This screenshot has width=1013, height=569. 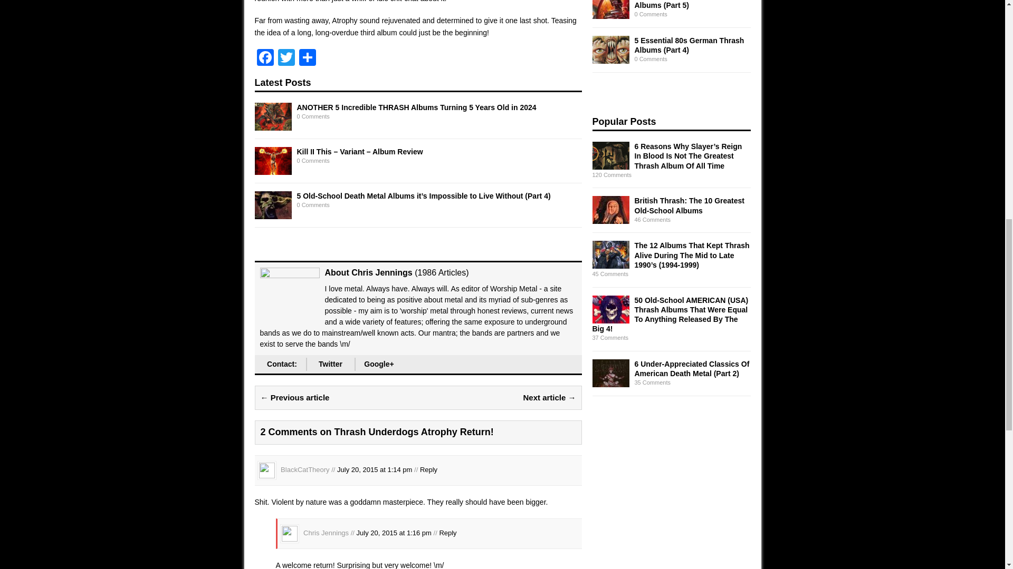 What do you see at coordinates (307, 58) in the screenshot?
I see `Share` at bounding box center [307, 58].